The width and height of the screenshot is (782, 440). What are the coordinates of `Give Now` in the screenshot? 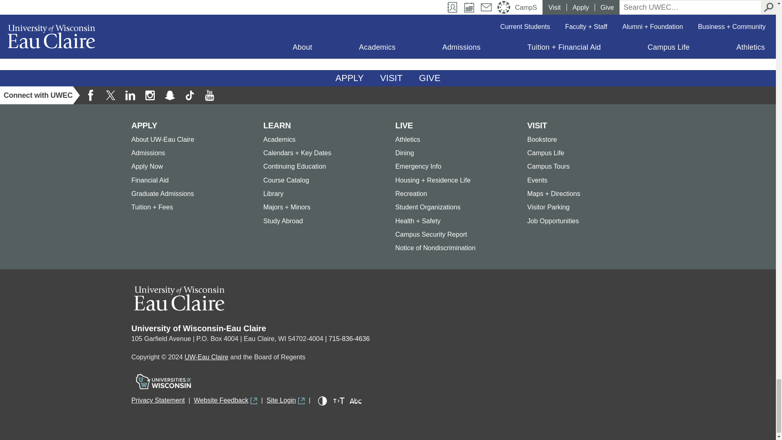 It's located at (430, 78).